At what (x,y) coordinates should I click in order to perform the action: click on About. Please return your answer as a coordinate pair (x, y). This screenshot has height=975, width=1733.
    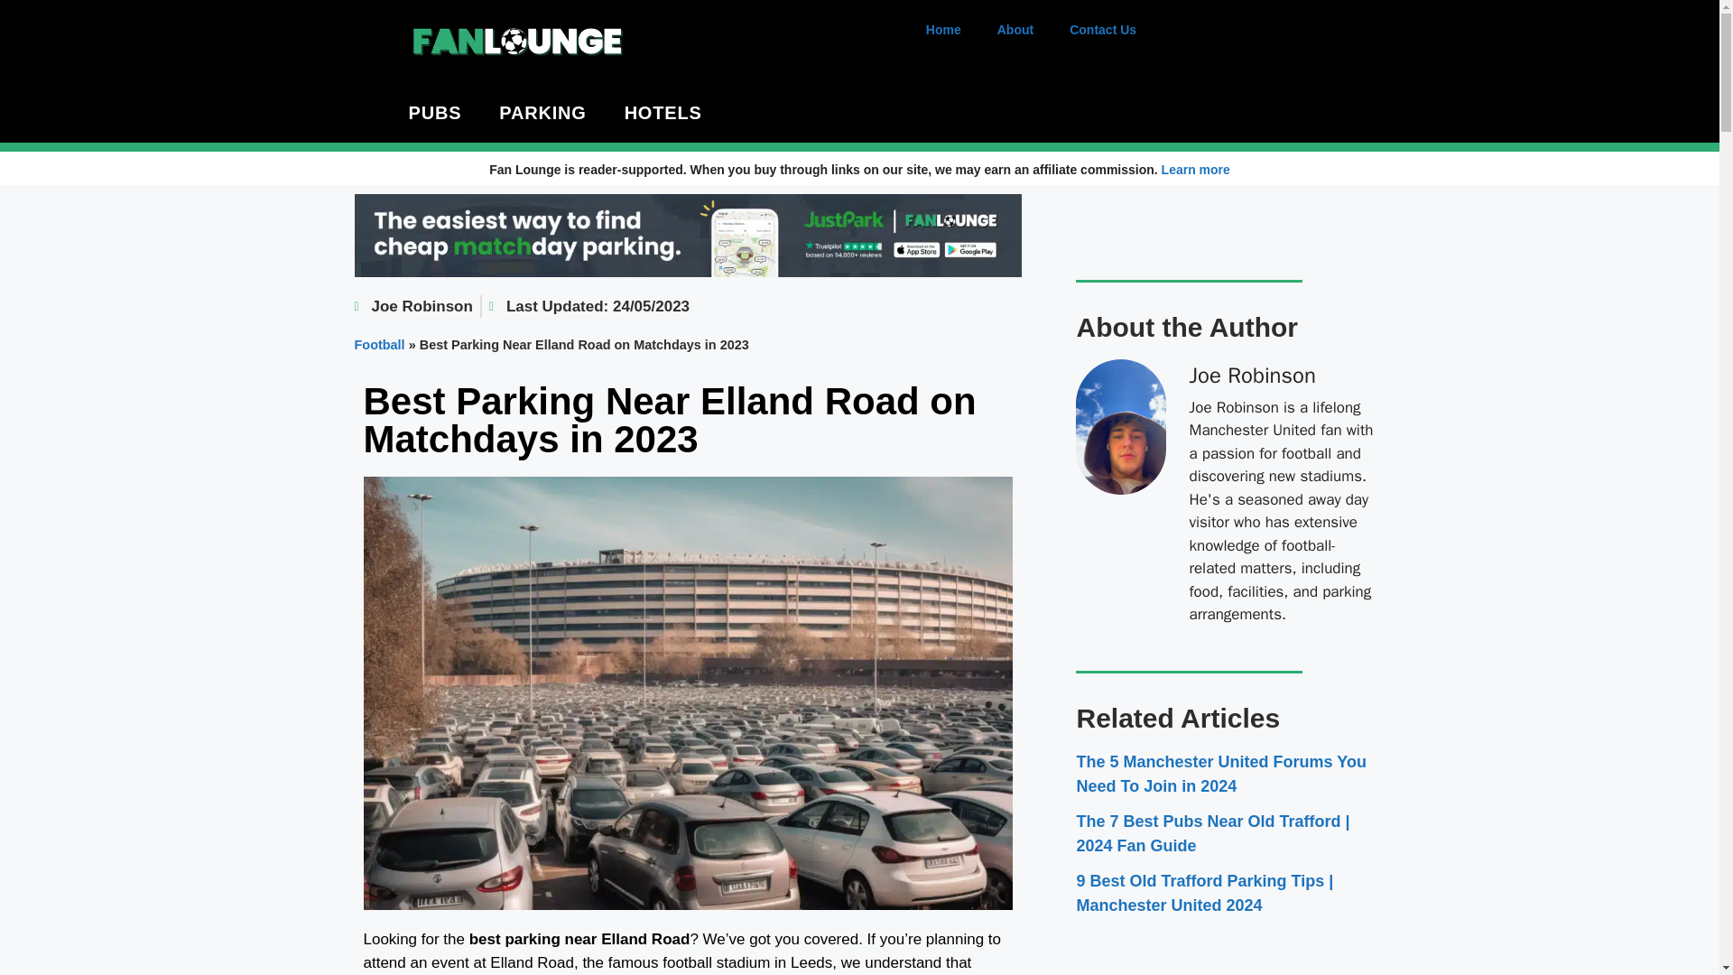
    Looking at the image, I should click on (1015, 29).